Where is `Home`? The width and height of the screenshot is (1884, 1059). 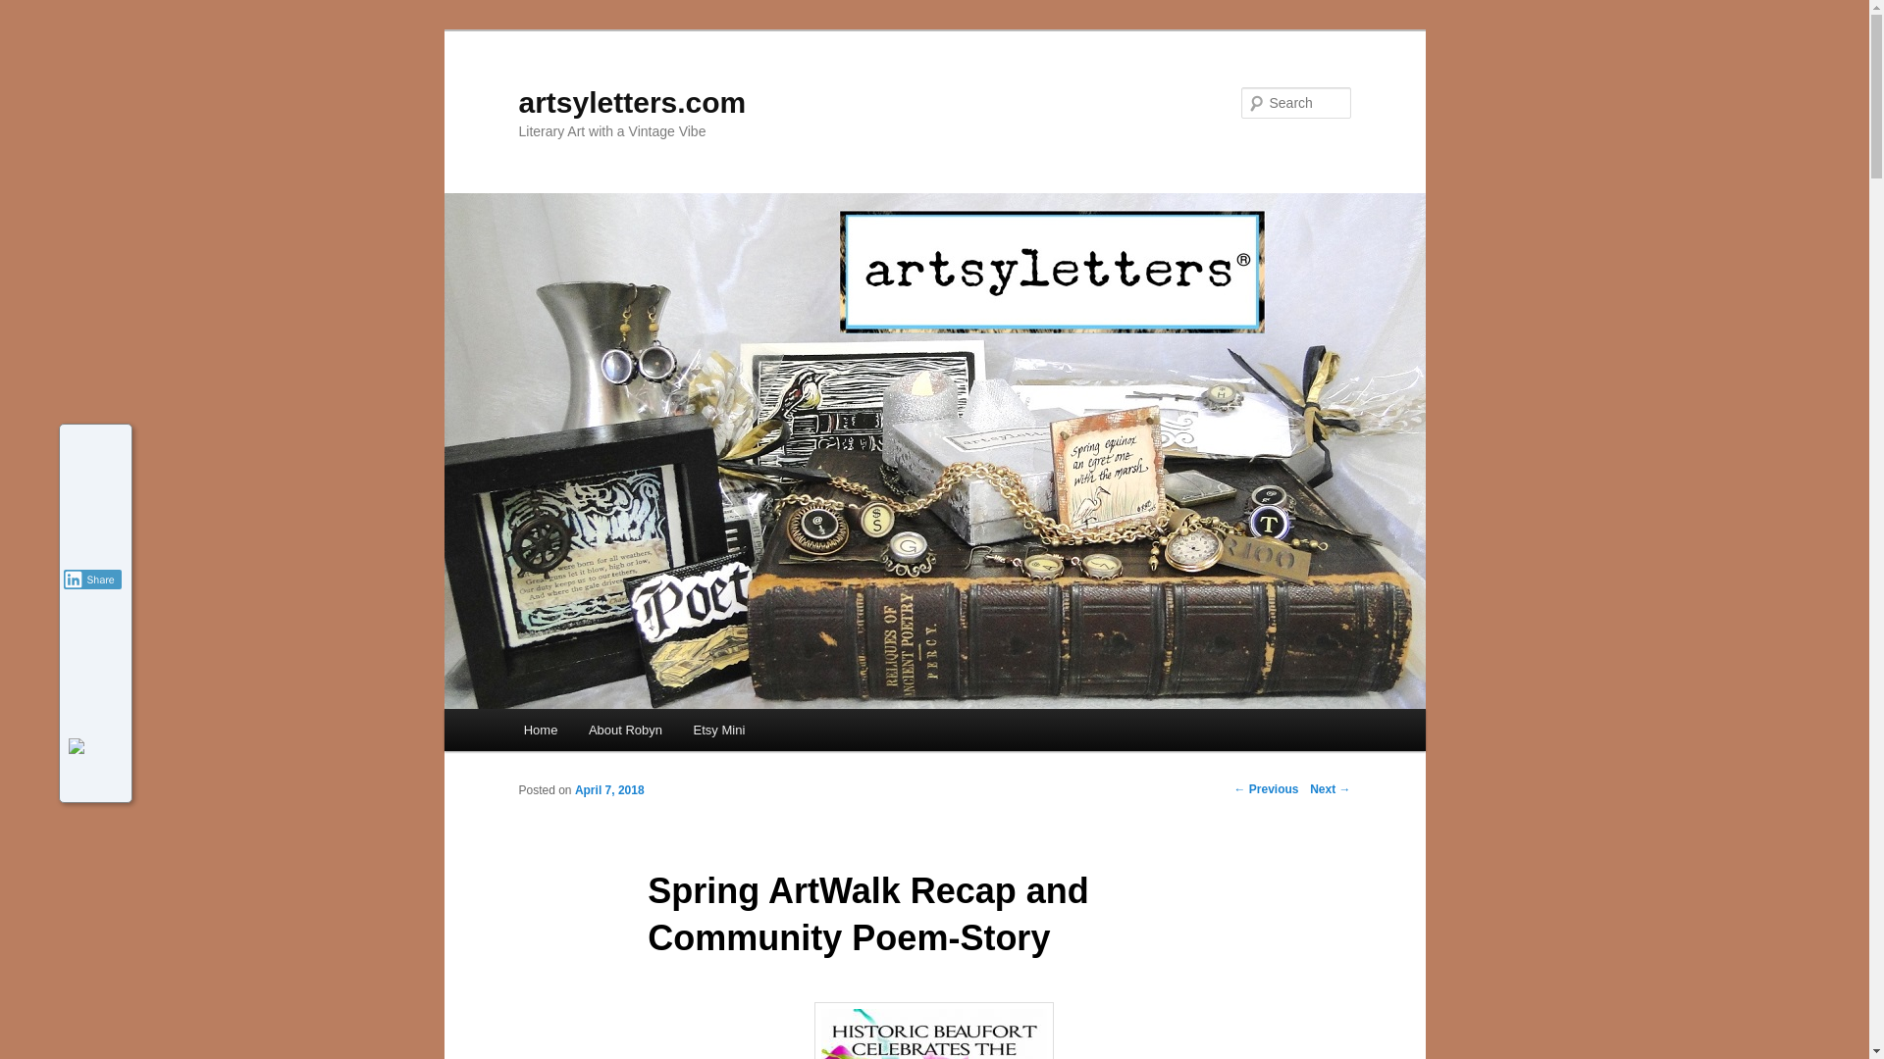
Home is located at coordinates (540, 730).